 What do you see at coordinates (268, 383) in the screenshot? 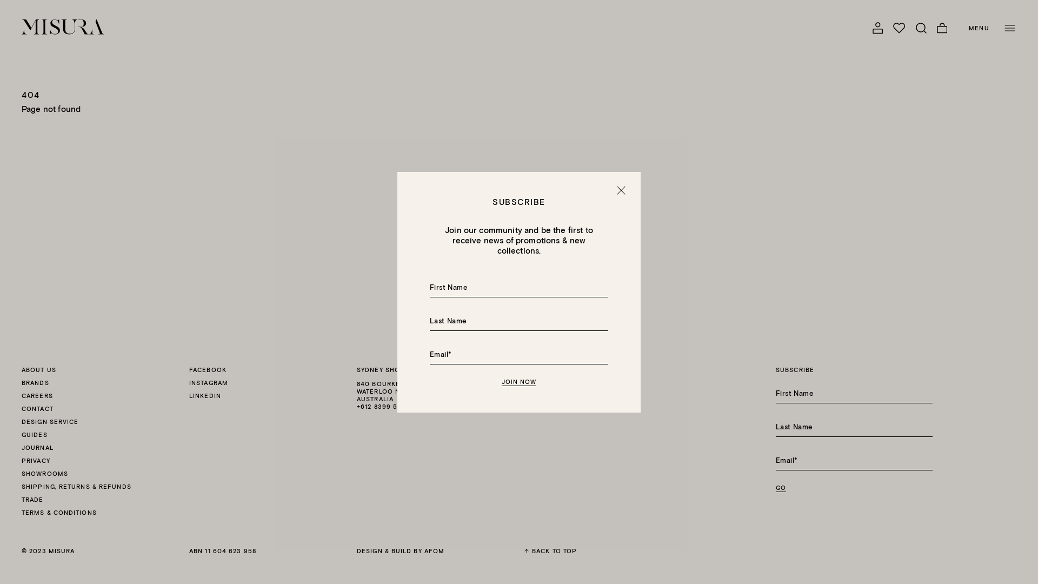
I see `INSTAGRAM` at bounding box center [268, 383].